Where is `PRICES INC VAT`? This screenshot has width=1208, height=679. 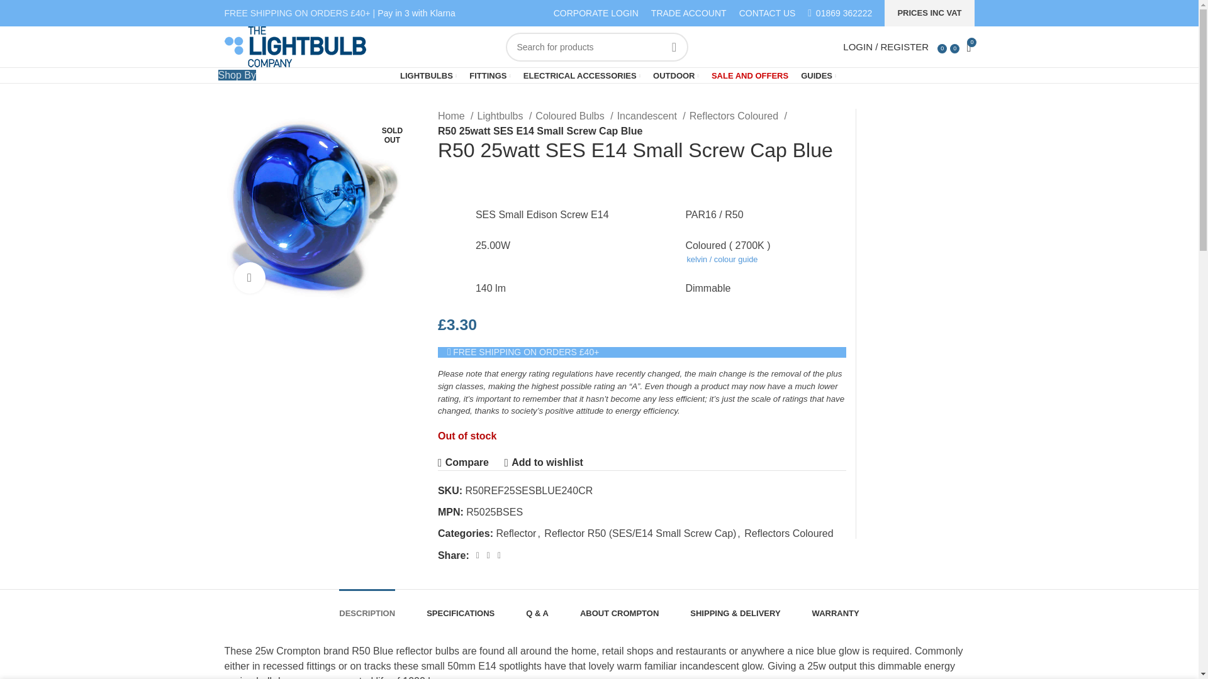 PRICES INC VAT is located at coordinates (929, 13).